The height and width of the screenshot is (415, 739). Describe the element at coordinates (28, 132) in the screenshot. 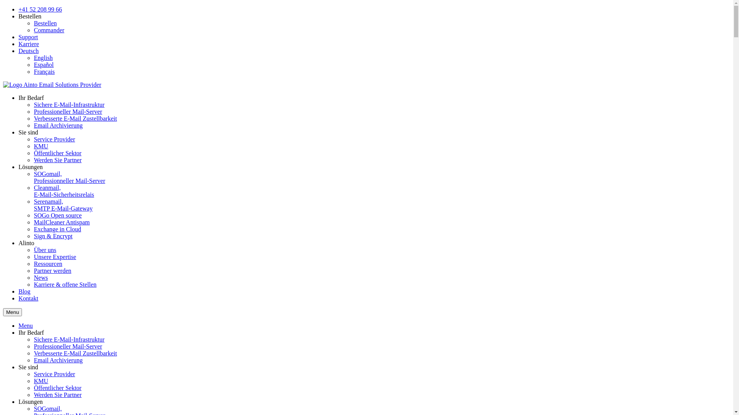

I see `Sie sind` at that location.